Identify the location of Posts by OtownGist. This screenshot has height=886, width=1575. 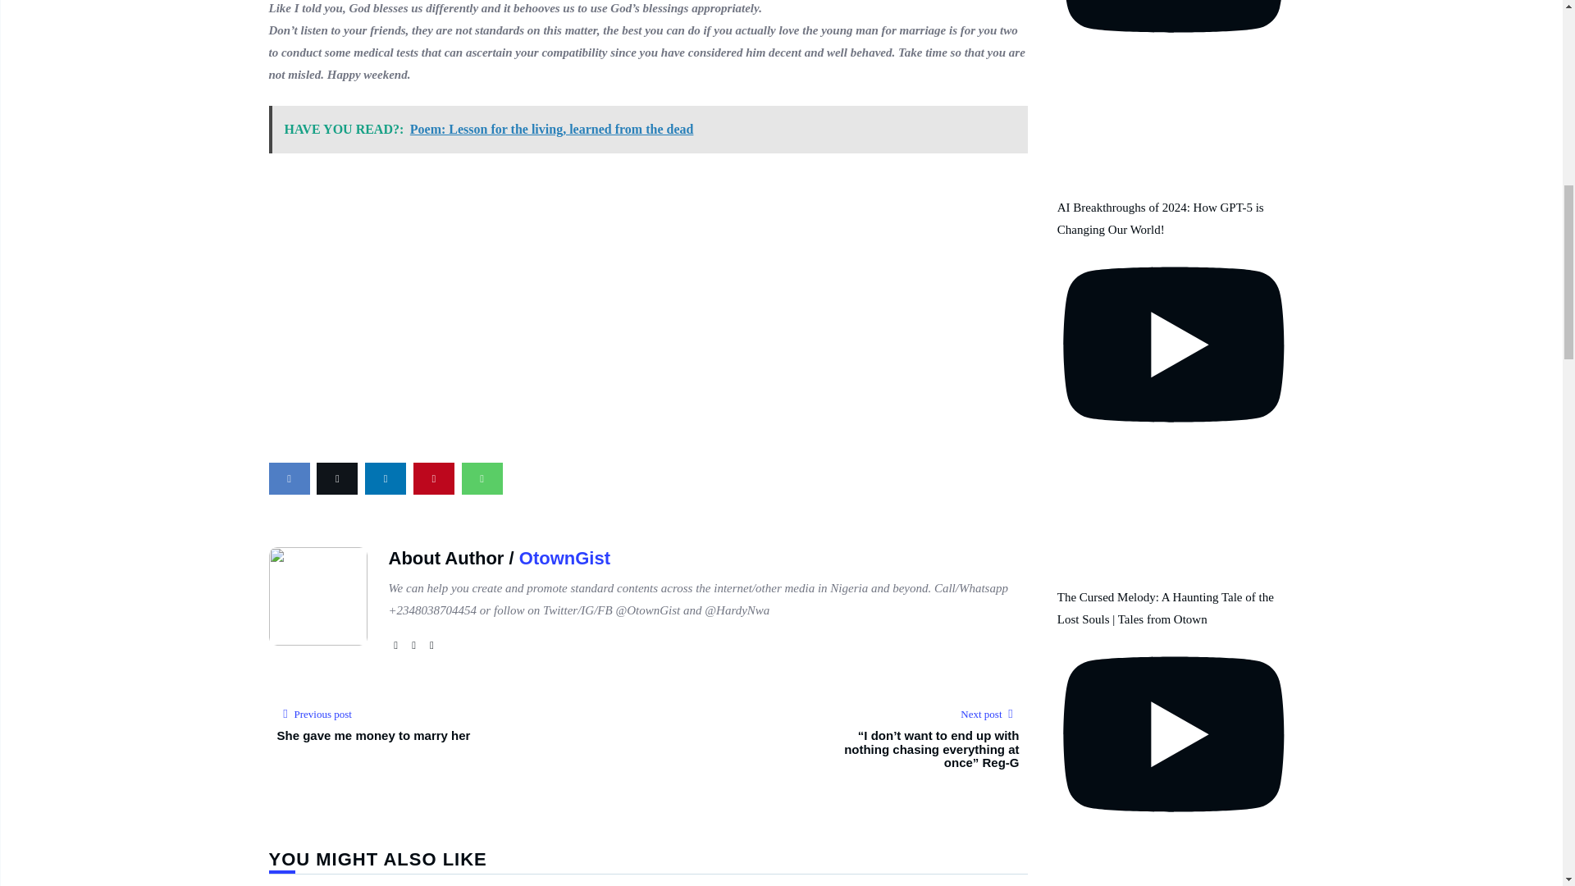
(564, 558).